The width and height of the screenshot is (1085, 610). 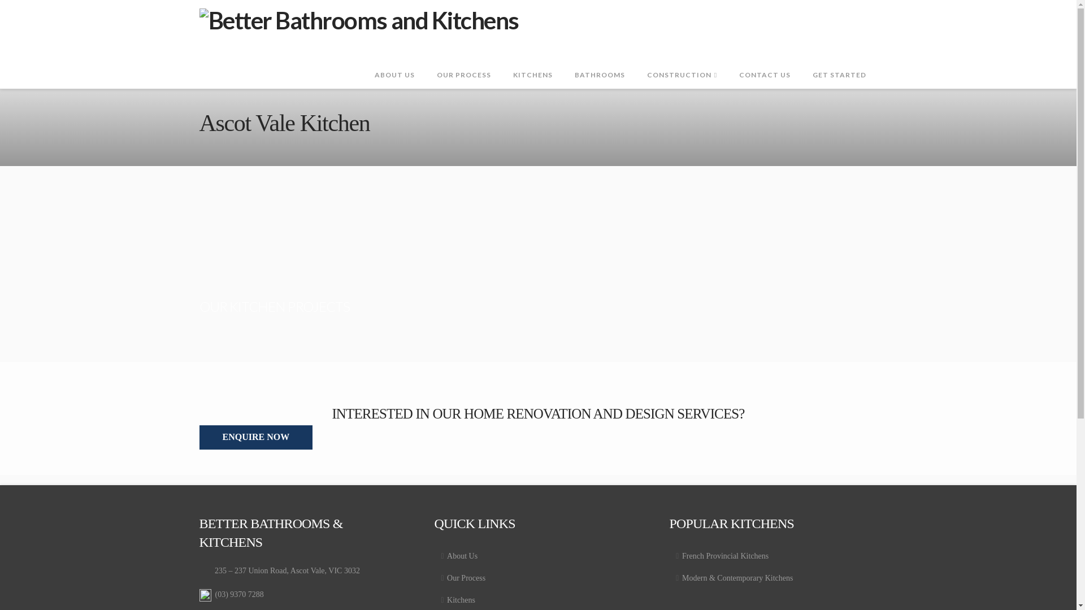 What do you see at coordinates (532, 63) in the screenshot?
I see `KITCHENS` at bounding box center [532, 63].